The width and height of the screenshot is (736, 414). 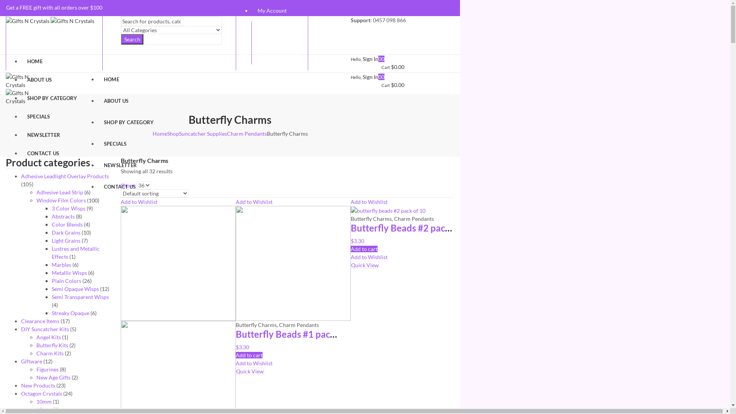 What do you see at coordinates (365, 77) in the screenshot?
I see `Hello, Sign In` at bounding box center [365, 77].